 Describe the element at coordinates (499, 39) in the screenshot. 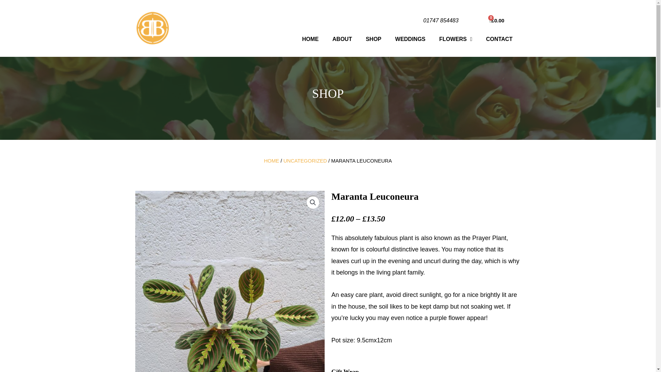

I see `CONTACT` at that location.